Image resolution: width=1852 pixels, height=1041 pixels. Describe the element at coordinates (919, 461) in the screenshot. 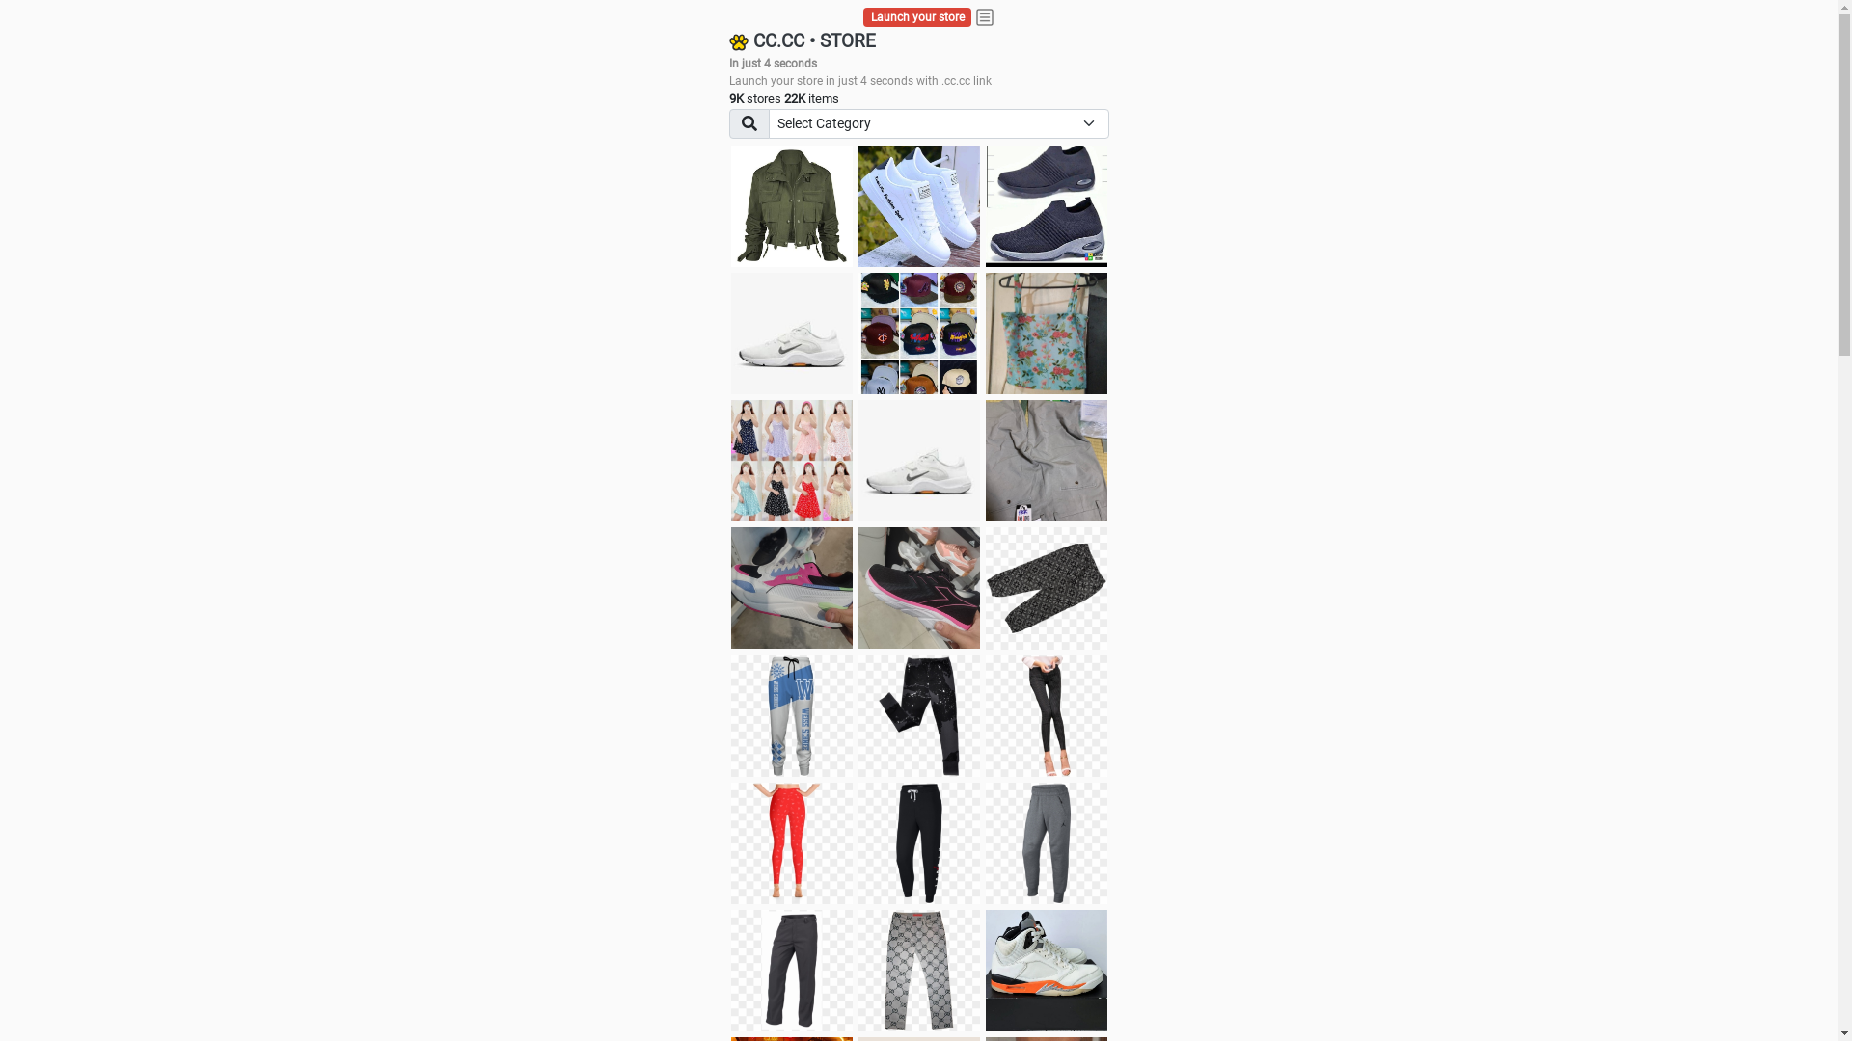

I see `Shoes` at that location.